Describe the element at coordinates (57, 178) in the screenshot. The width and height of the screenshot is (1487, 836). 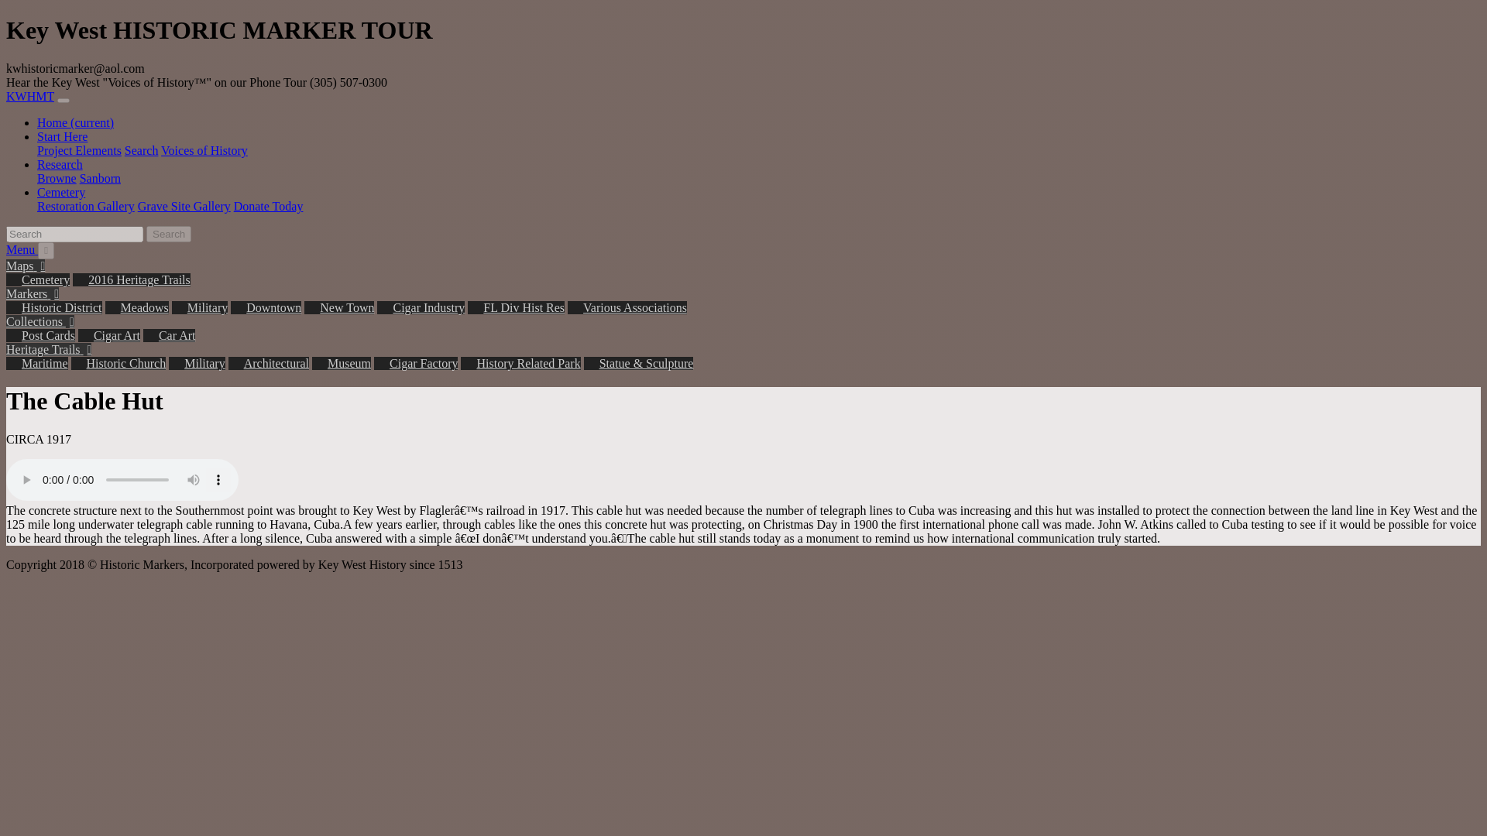
I see `Browne` at that location.